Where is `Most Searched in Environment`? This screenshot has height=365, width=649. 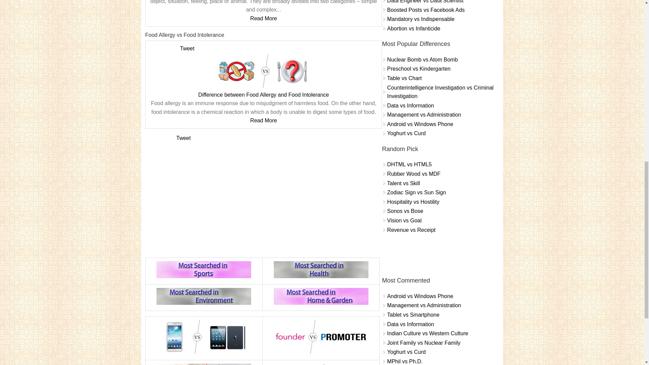
Most Searched in Environment is located at coordinates (203, 296).